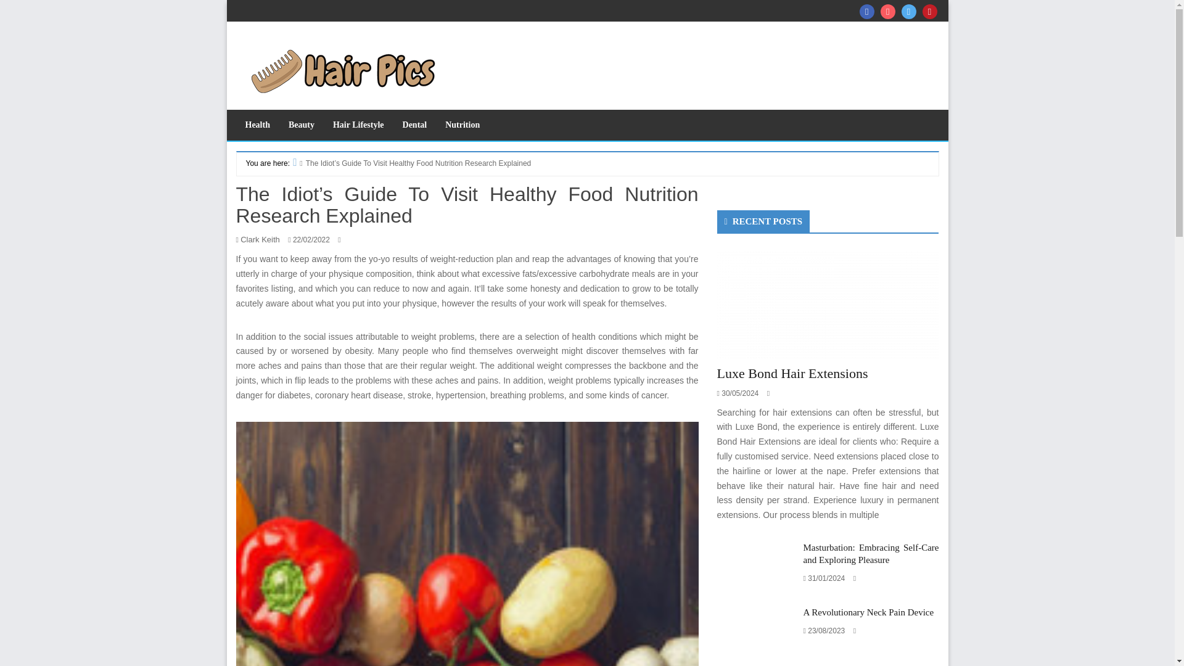  Describe the element at coordinates (414, 125) in the screenshot. I see `Dental` at that location.